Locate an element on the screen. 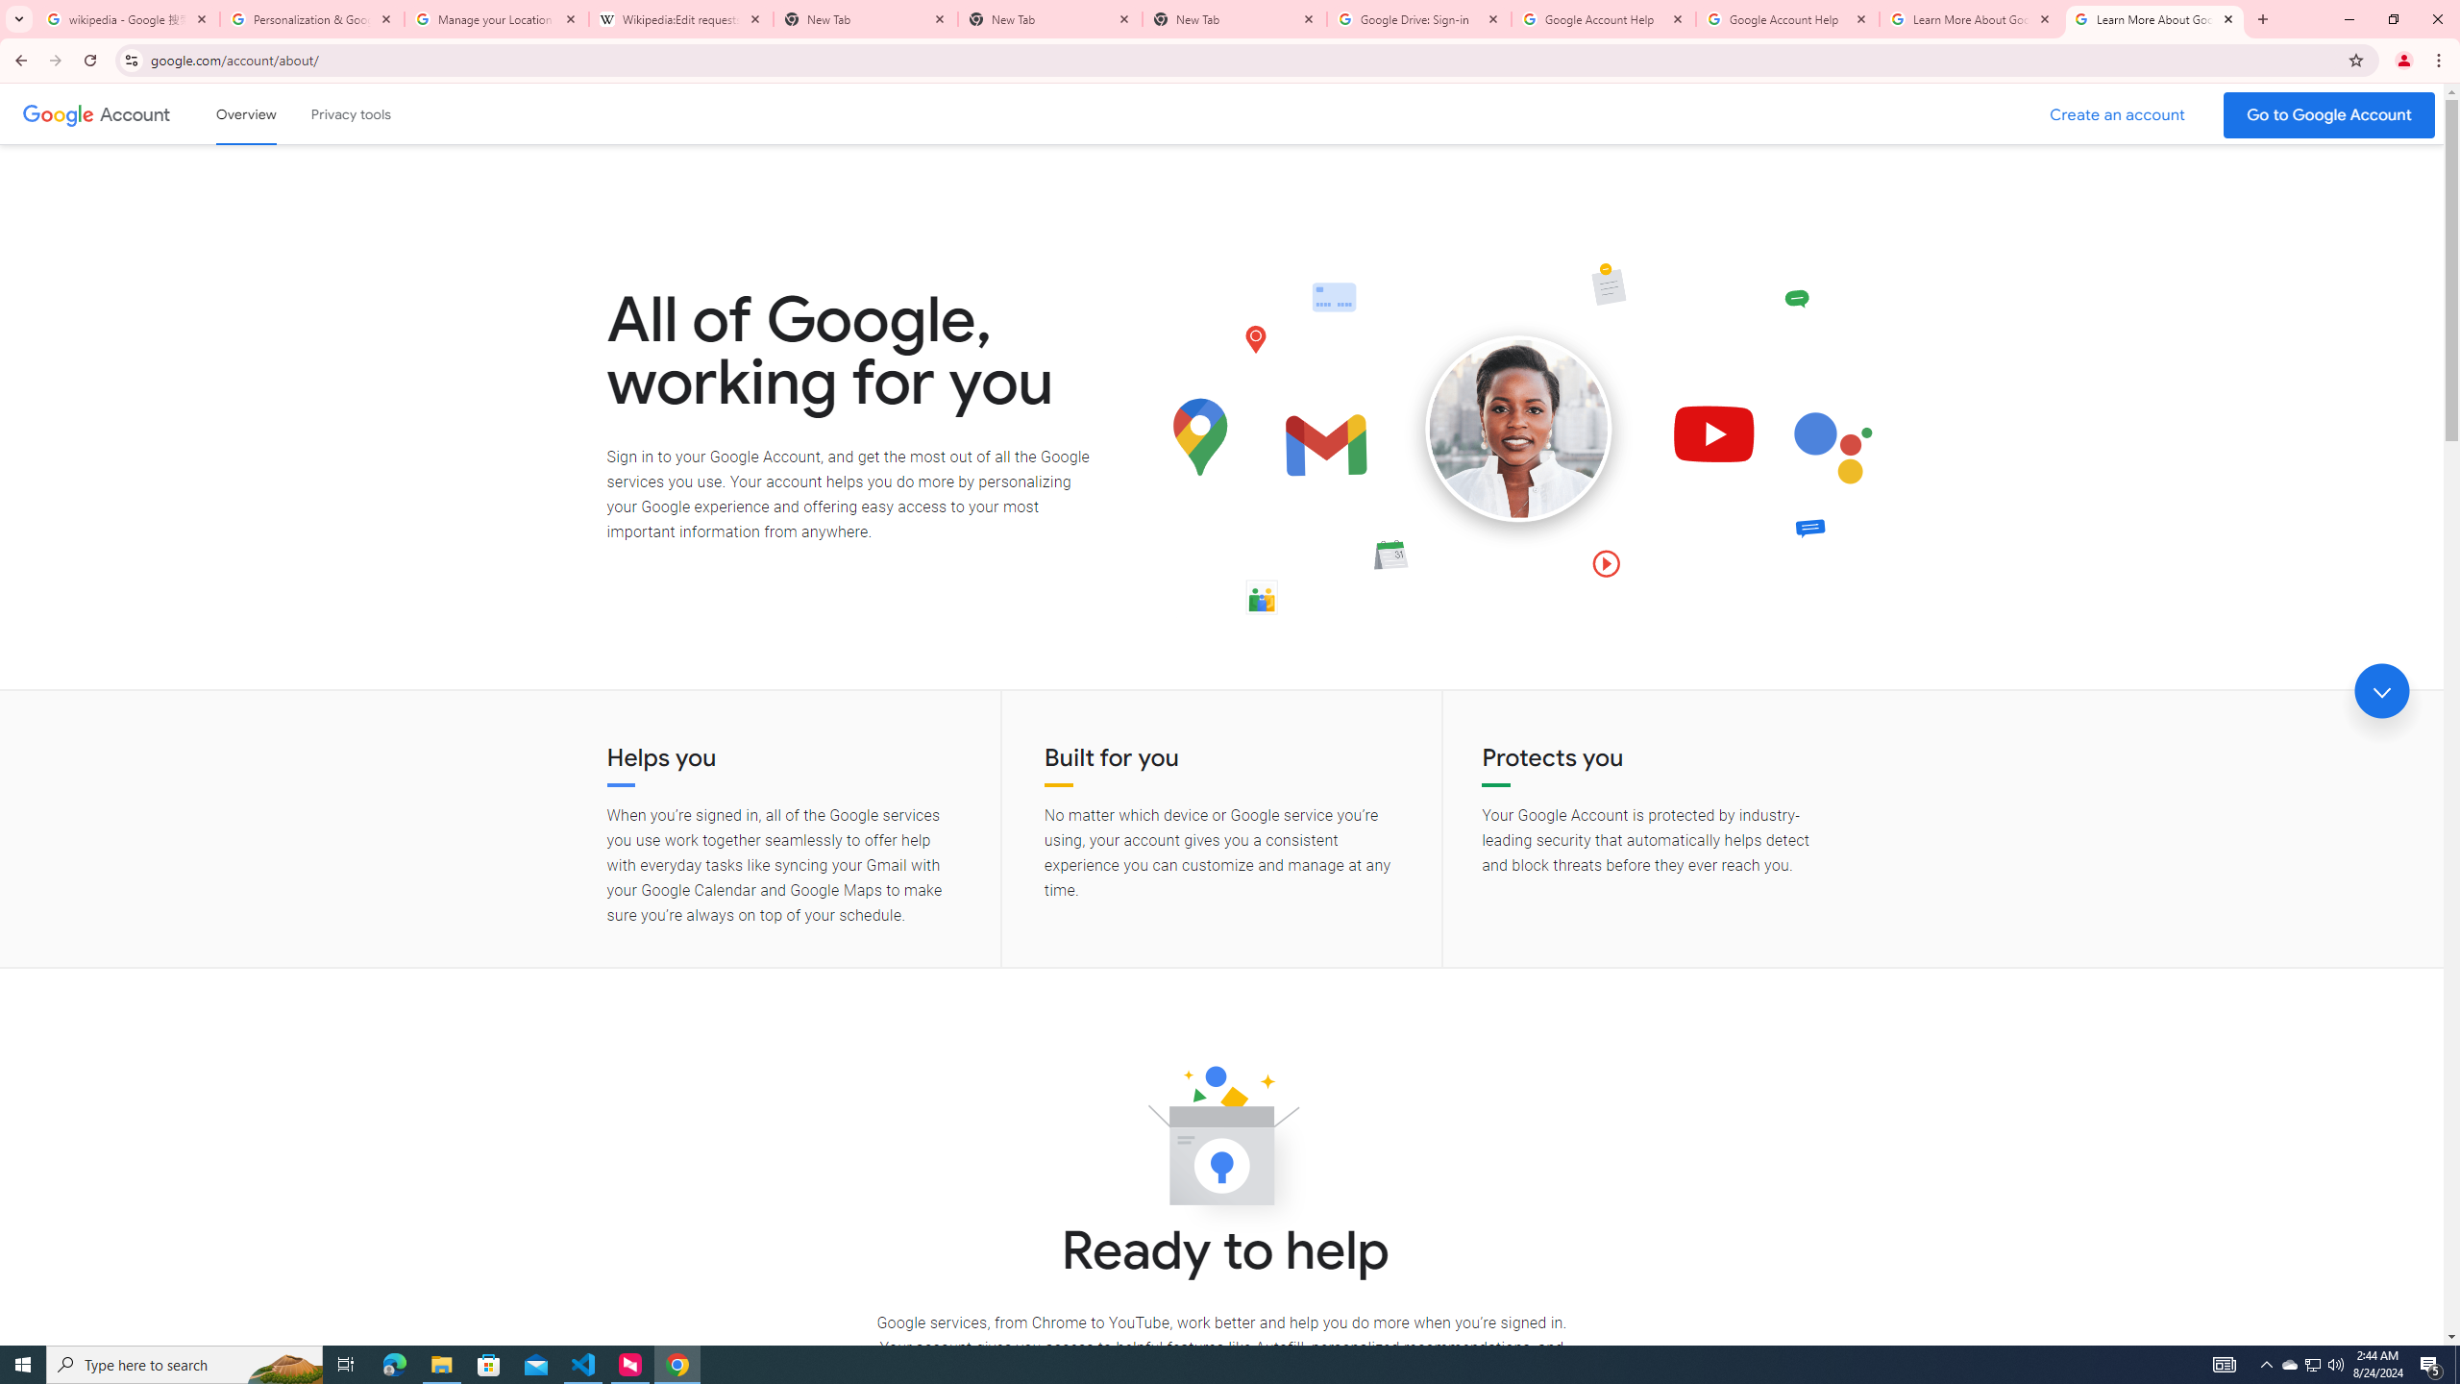 The width and height of the screenshot is (2460, 1384). Privacy tools is located at coordinates (350, 113).